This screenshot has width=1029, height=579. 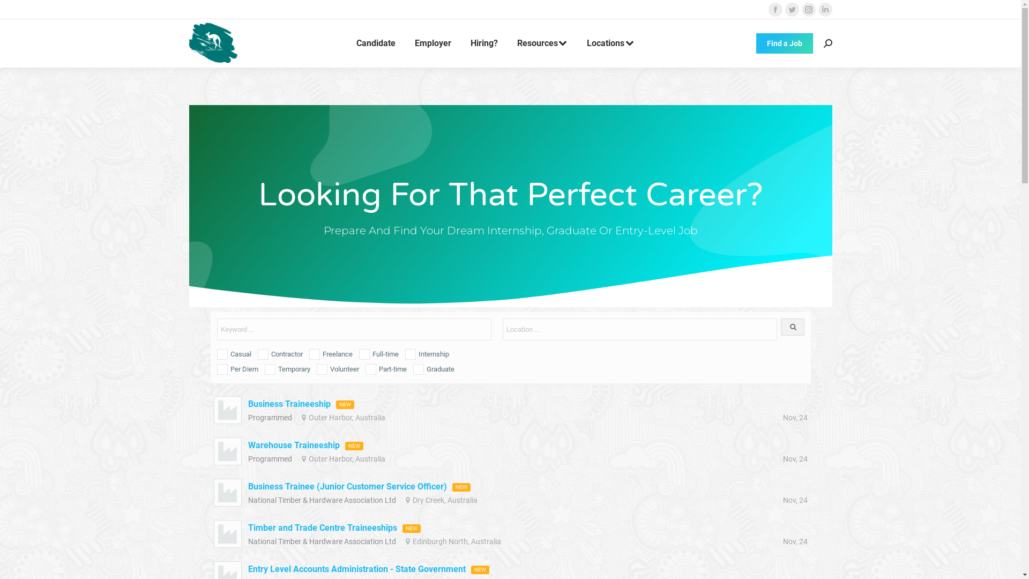 I want to click on Entry Level Accounts Administration - State Government, so click(x=356, y=569).